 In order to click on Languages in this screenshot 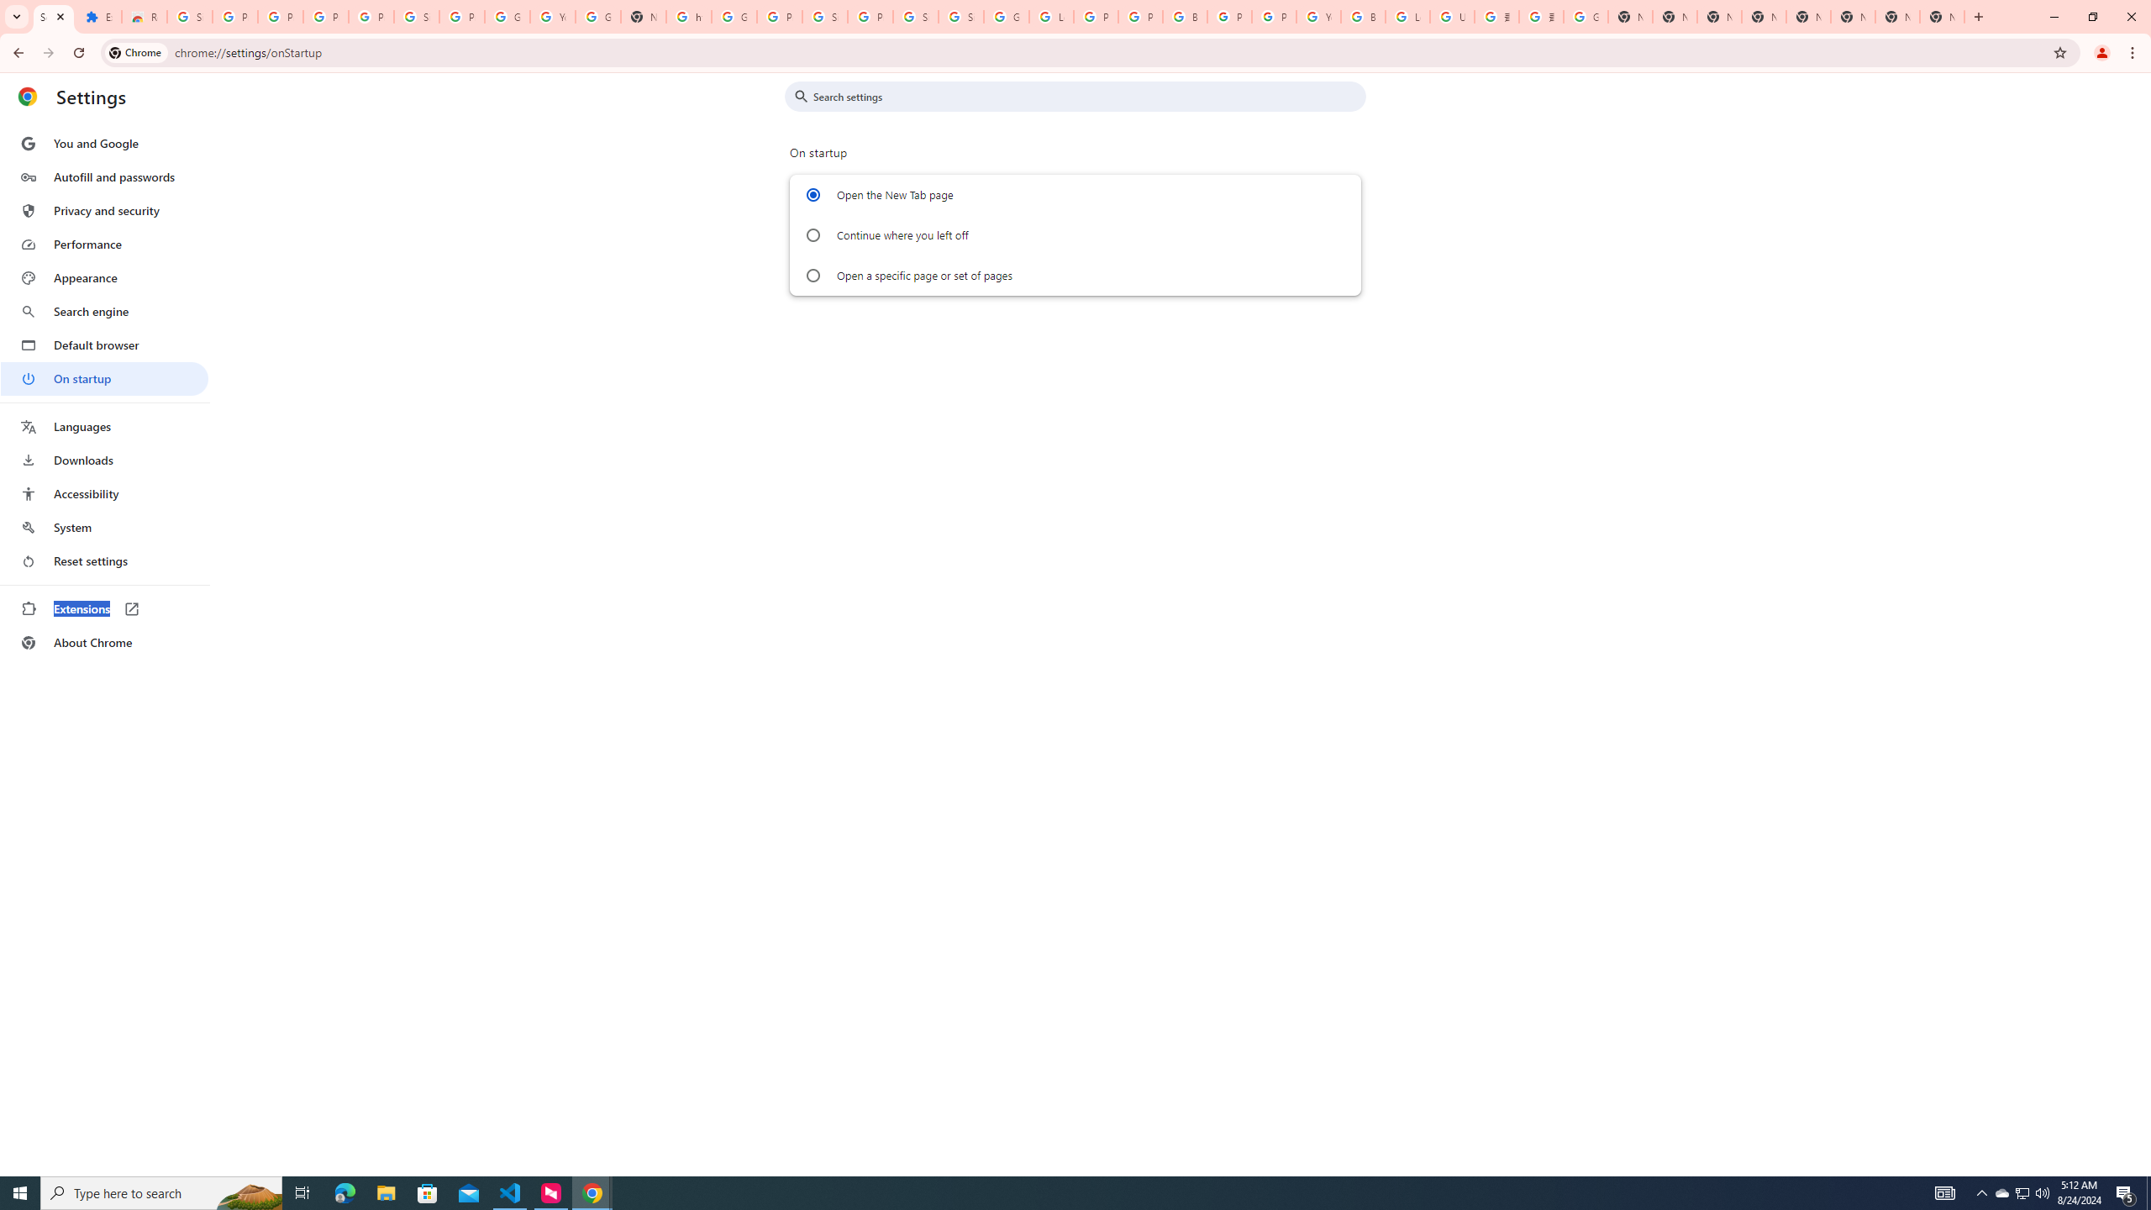, I will do `click(104, 427)`.